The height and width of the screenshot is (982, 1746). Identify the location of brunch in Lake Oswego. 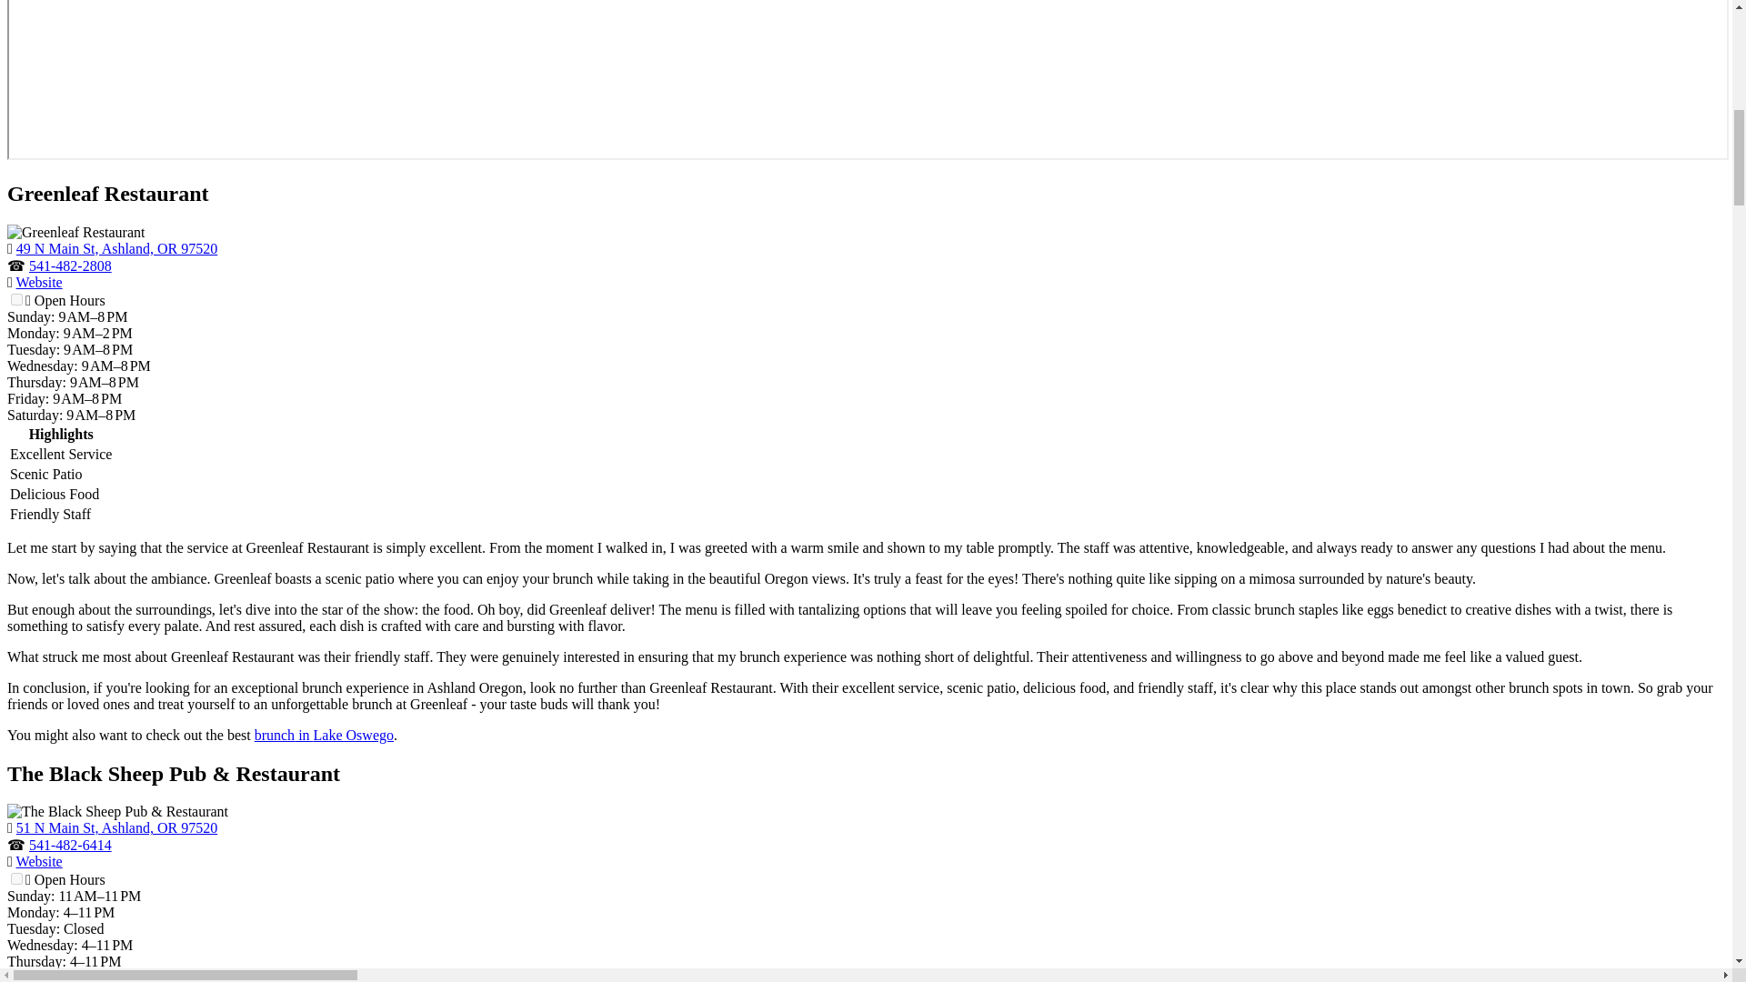
(324, 735).